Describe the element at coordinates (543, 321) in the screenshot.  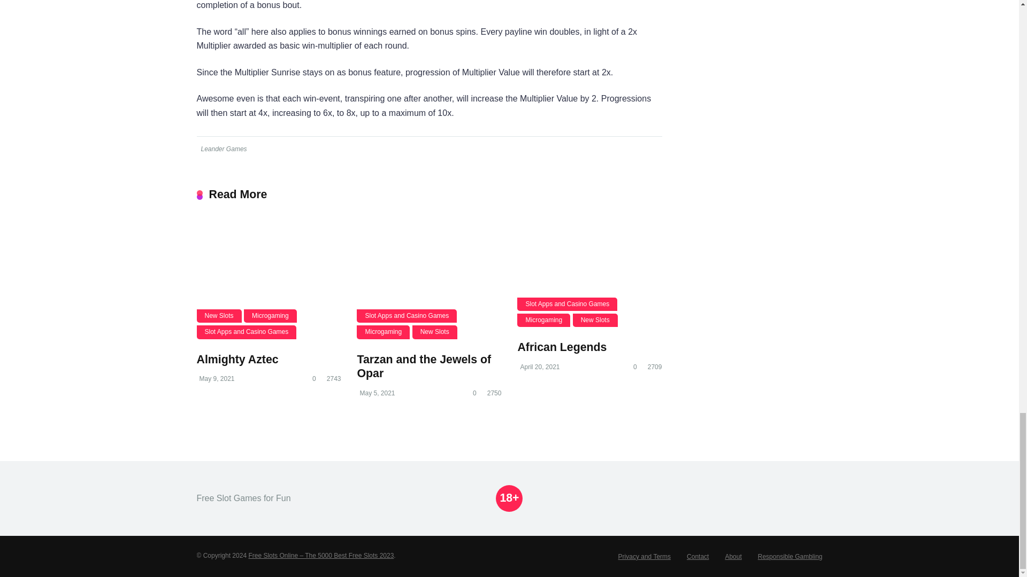
I see `Microgaming` at that location.